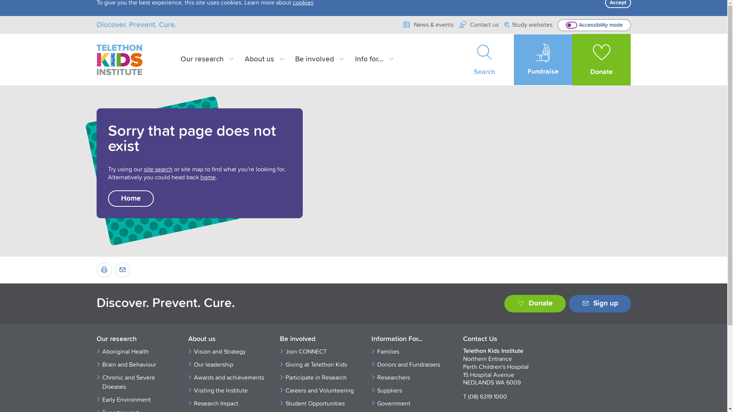 This screenshot has width=733, height=412. Describe the element at coordinates (412, 352) in the screenshot. I see `Families` at that location.